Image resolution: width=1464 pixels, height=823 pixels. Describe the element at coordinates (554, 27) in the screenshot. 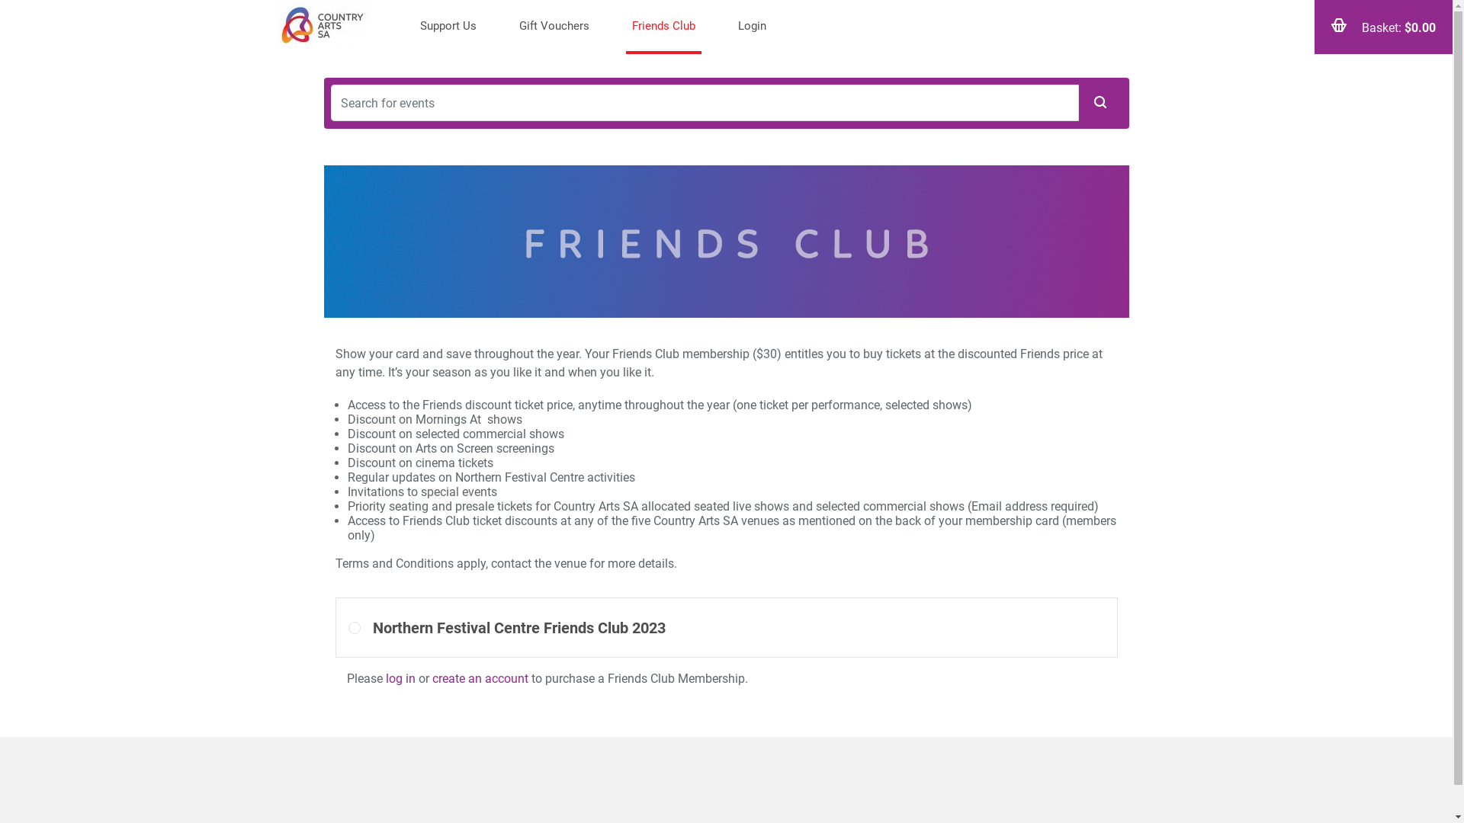

I see `Gift Vouchers` at that location.